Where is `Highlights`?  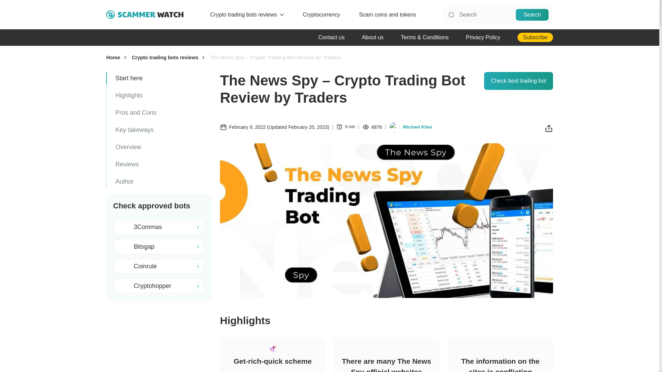 Highlights is located at coordinates (159, 95).